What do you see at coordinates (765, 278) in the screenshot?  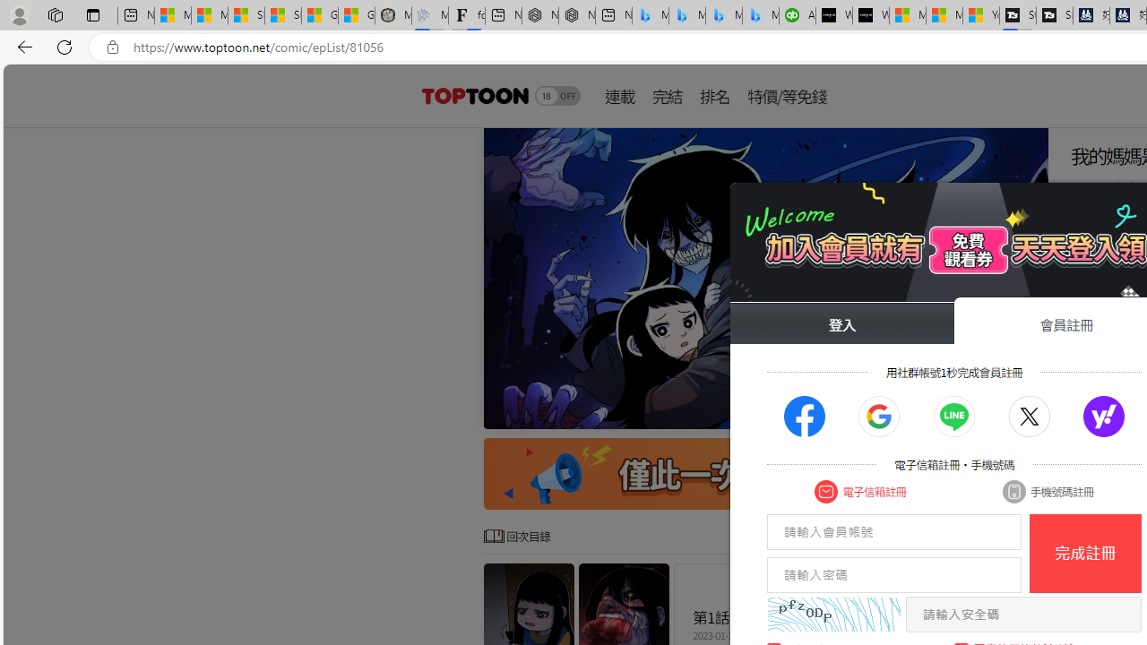 I see `Class: swiper-slide swiper-slide-prev` at bounding box center [765, 278].